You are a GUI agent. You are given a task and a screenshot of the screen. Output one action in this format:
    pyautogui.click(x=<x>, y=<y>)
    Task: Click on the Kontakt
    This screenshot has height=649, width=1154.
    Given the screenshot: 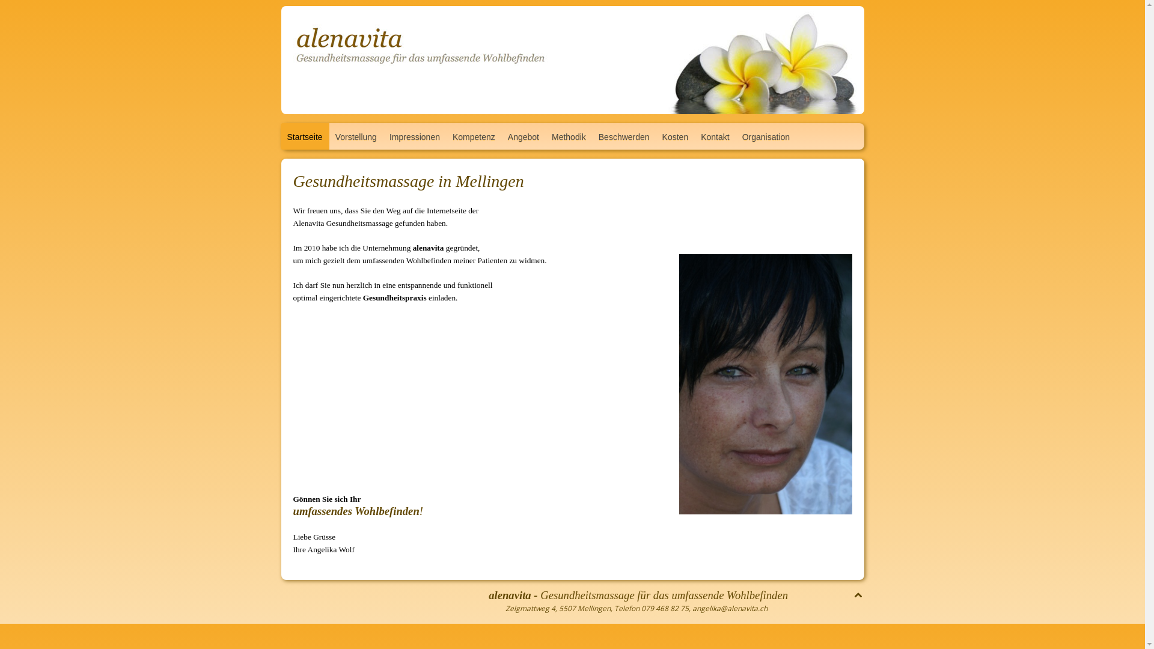 What is the action you would take?
    pyautogui.click(x=715, y=136)
    